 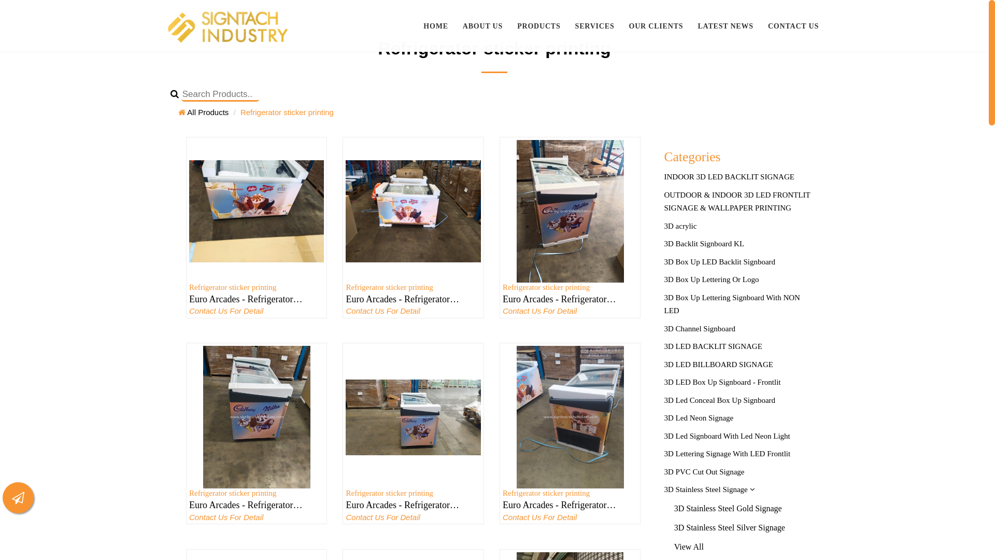 What do you see at coordinates (570, 417) in the screenshot?
I see `Euro Arcades - Refrigerator Sticker` at bounding box center [570, 417].